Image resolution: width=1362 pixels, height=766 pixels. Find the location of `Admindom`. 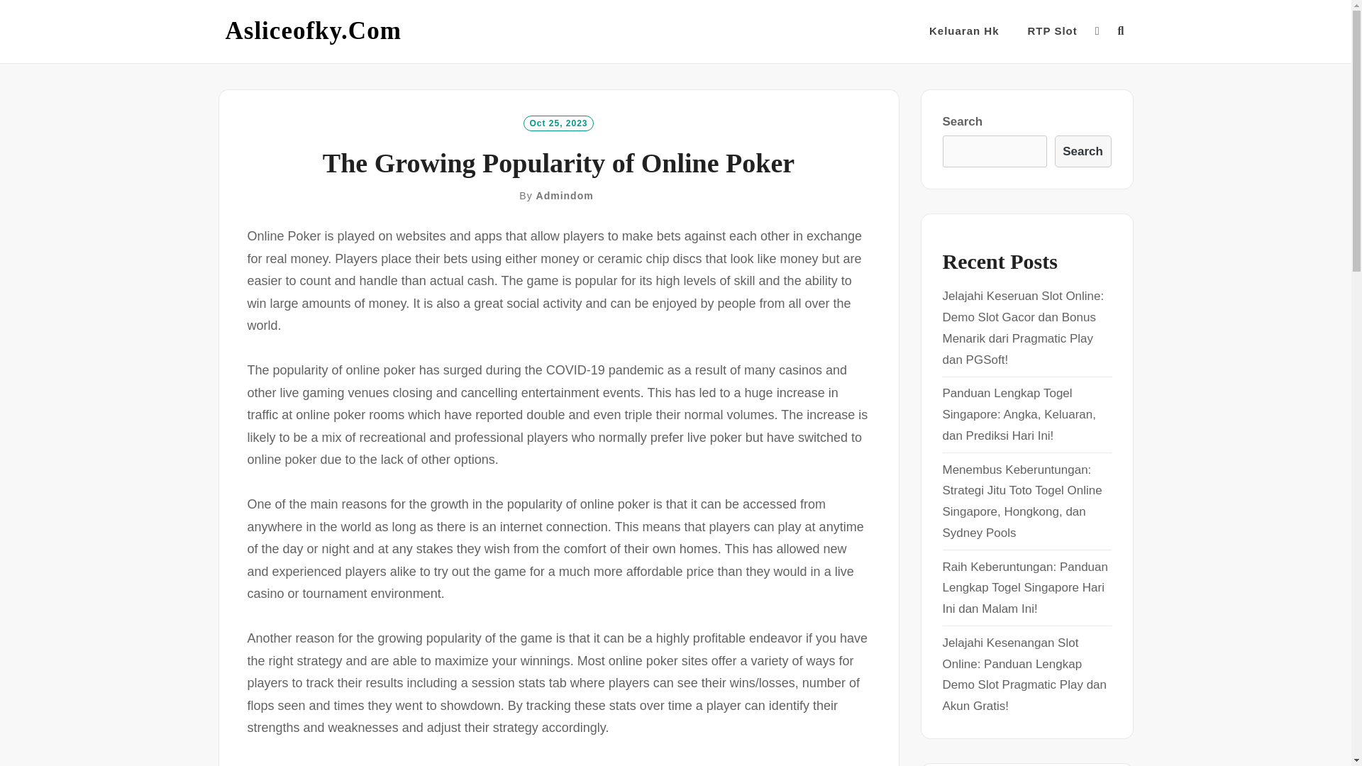

Admindom is located at coordinates (565, 196).